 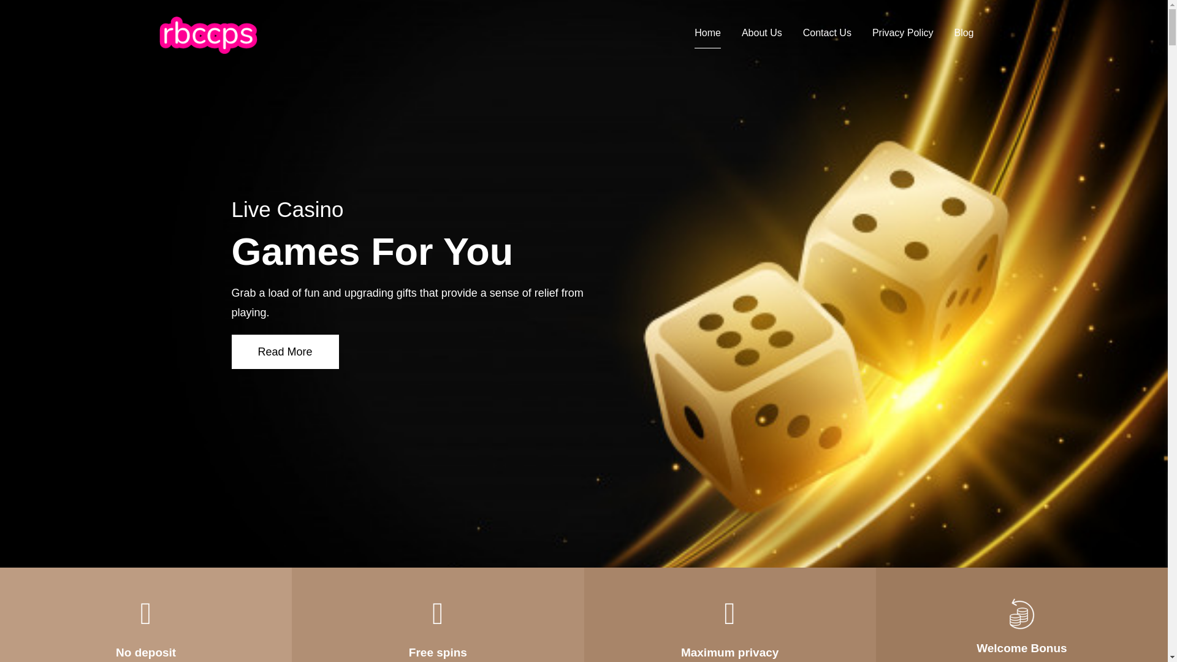 I want to click on Rbccps, so click(x=309, y=47).